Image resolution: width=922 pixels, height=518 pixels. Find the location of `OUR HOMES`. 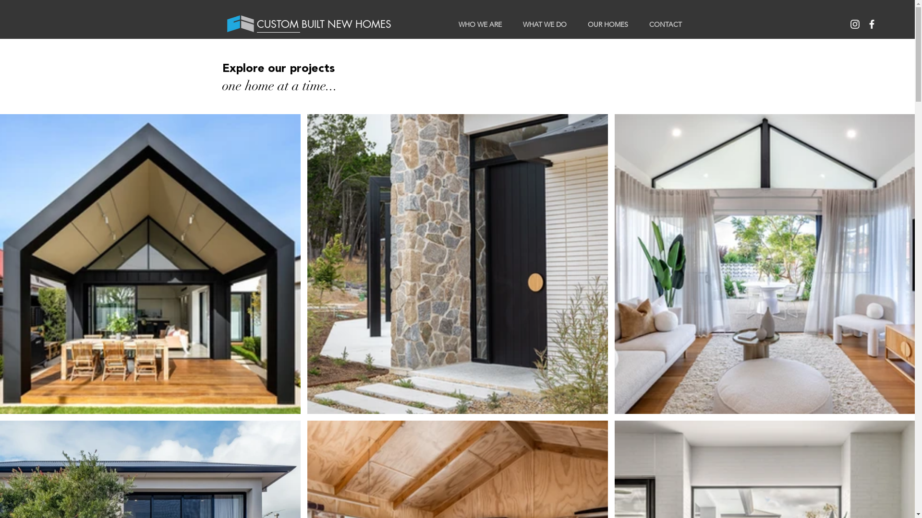

OUR HOMES is located at coordinates (608, 20).